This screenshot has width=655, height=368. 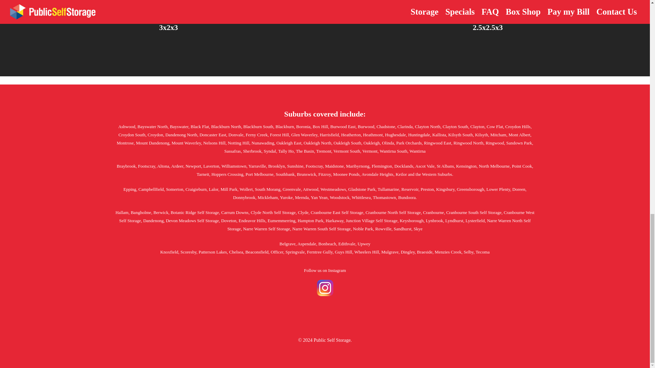 I want to click on Blackburn South, so click(x=258, y=126).